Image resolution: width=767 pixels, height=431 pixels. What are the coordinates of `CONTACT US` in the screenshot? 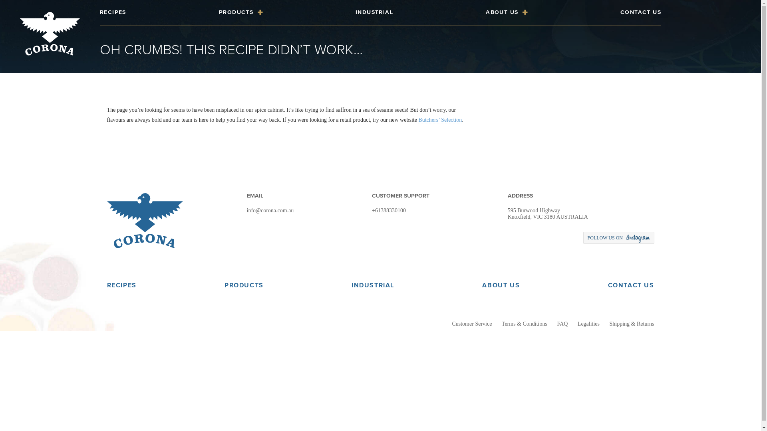 It's located at (631, 285).